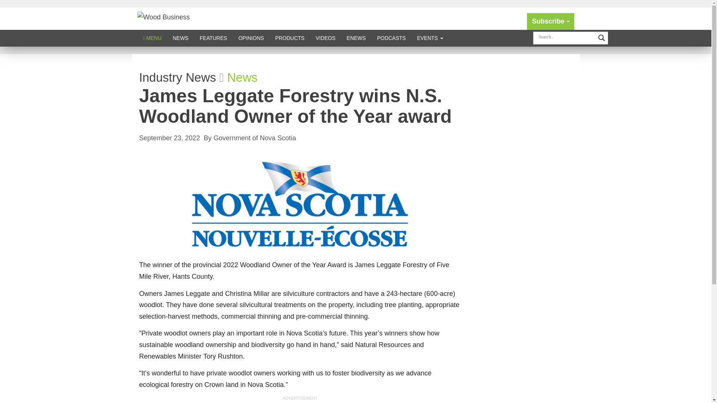  Describe the element at coordinates (181, 38) in the screenshot. I see `NEWS` at that location.